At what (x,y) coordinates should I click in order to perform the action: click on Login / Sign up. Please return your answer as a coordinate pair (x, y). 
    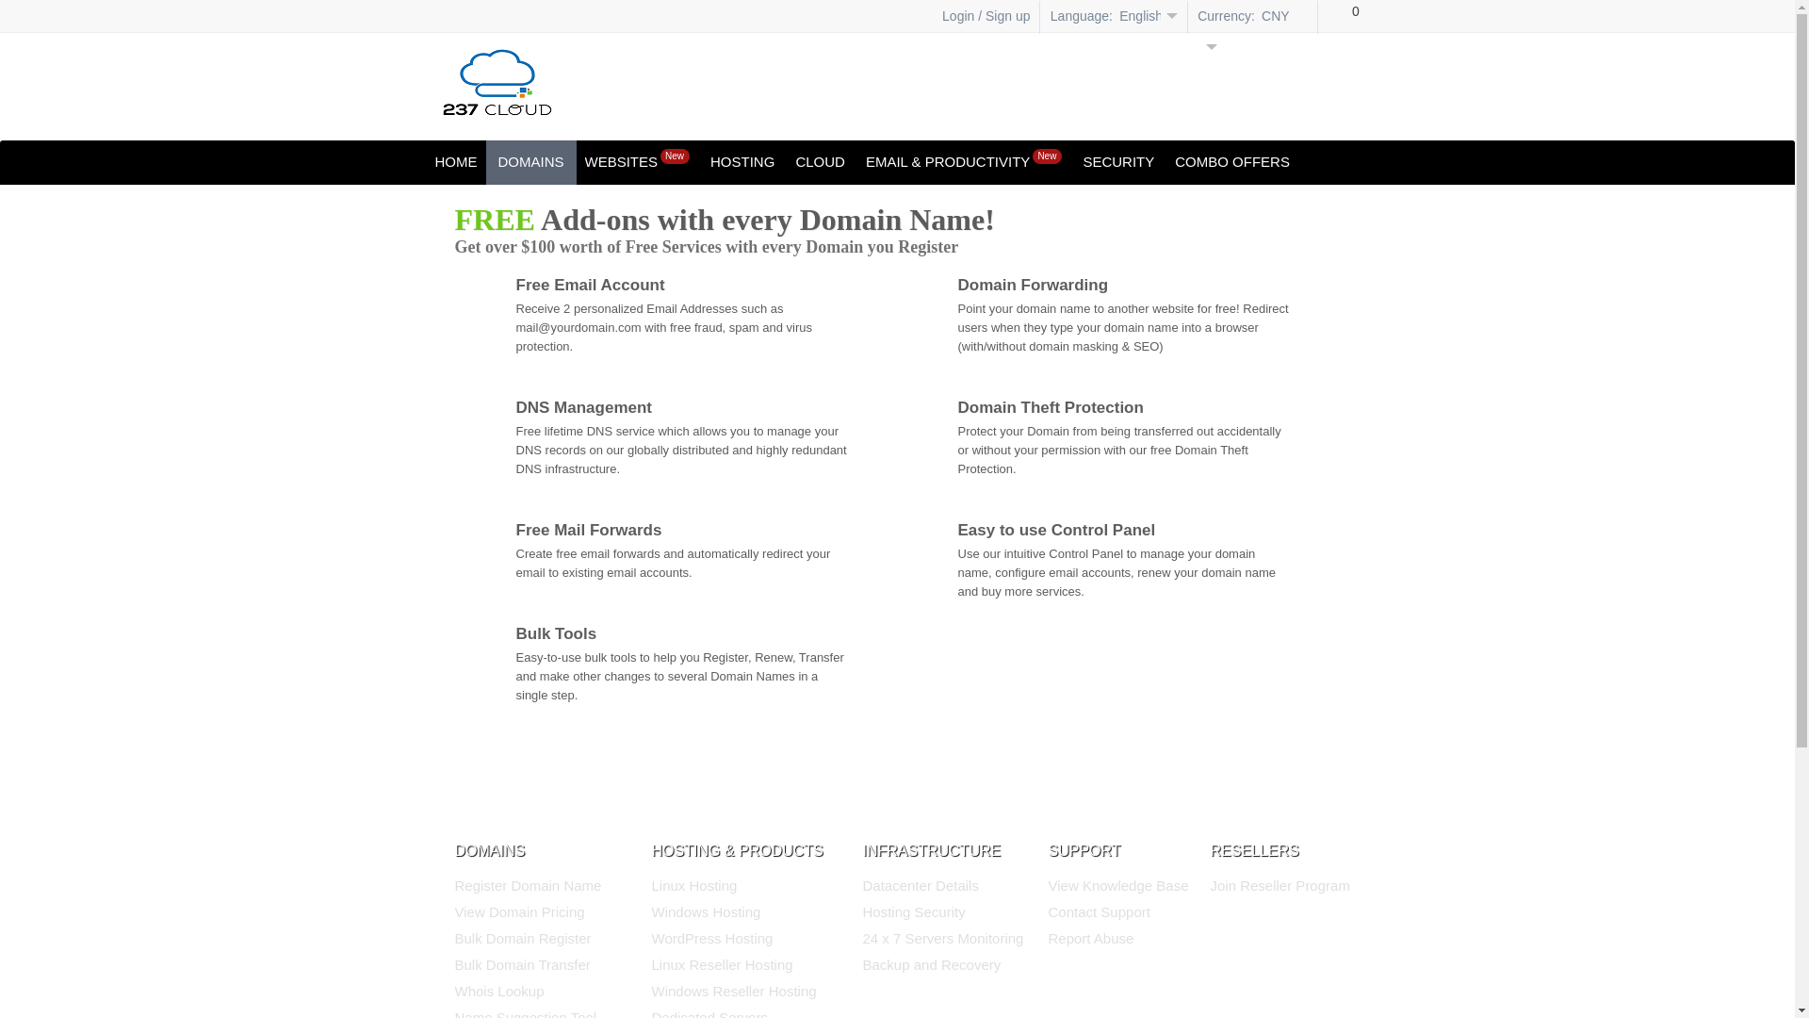
    Looking at the image, I should click on (978, 15).